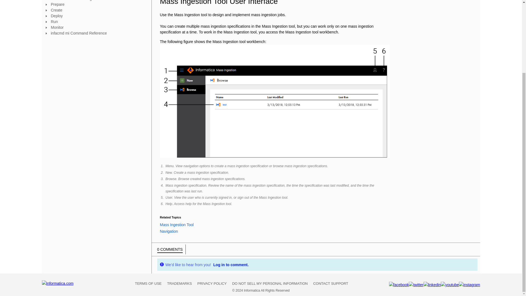  Describe the element at coordinates (98, 1) in the screenshot. I see `Introduction to Mass Ingestion` at that location.